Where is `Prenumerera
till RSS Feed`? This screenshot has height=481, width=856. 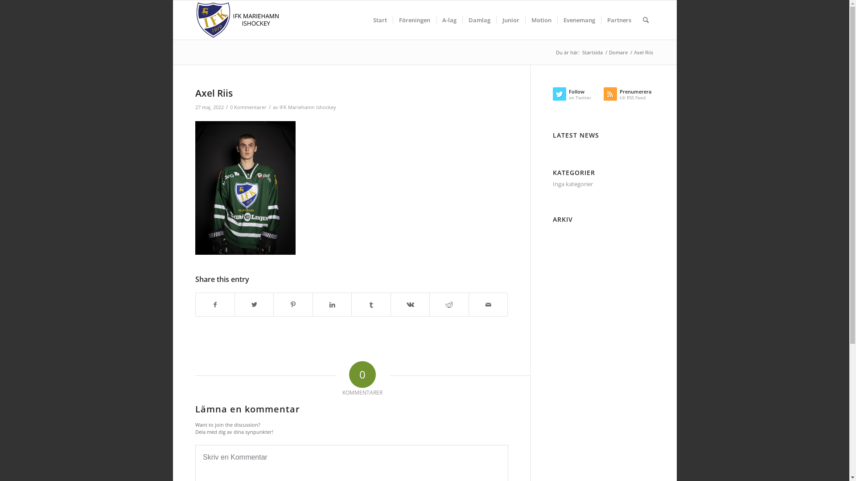 Prenumerera
till RSS Feed is located at coordinates (629, 96).